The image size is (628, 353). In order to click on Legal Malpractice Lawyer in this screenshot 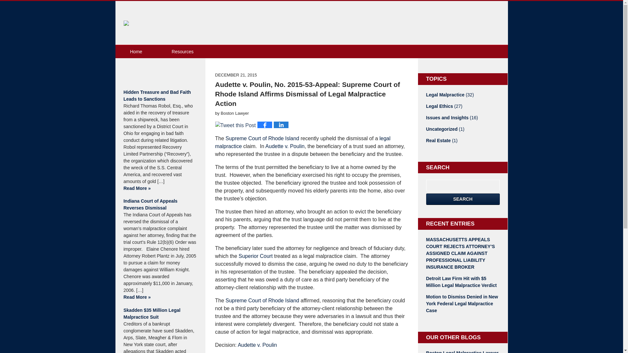, I will do `click(188, 24)`.